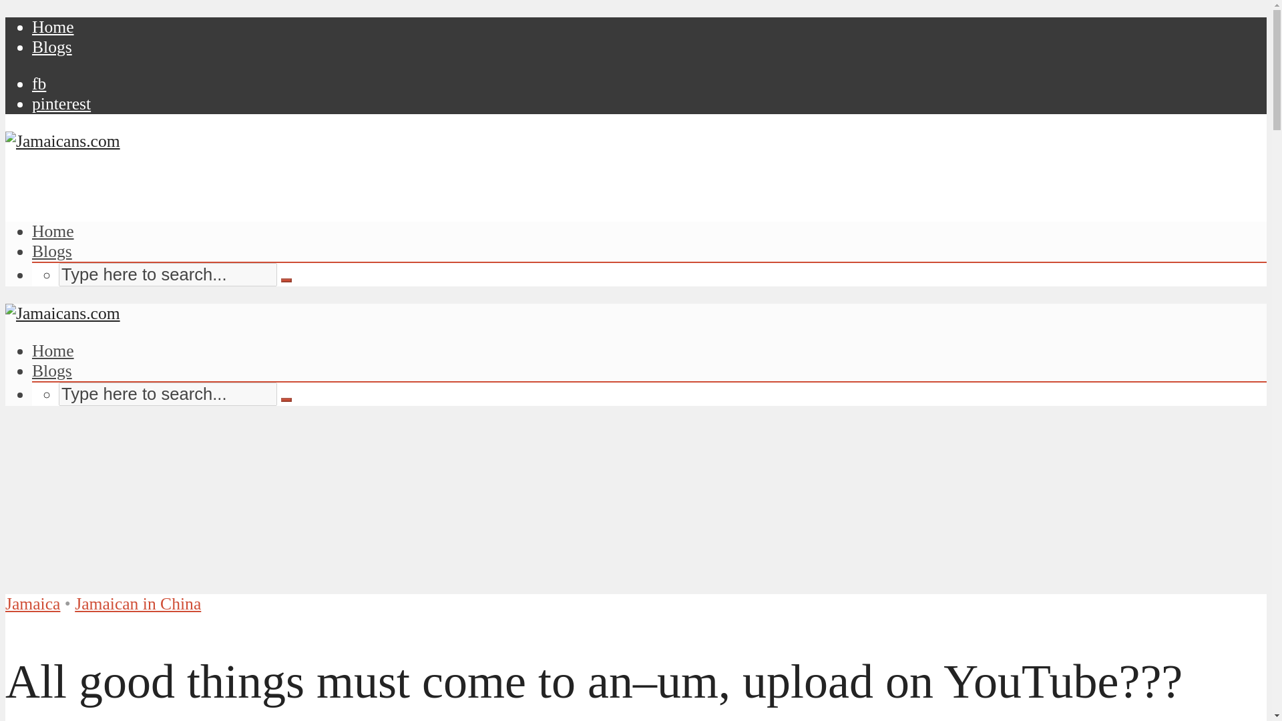 This screenshot has height=721, width=1282. Describe the element at coordinates (52, 251) in the screenshot. I see `Blogs` at that location.